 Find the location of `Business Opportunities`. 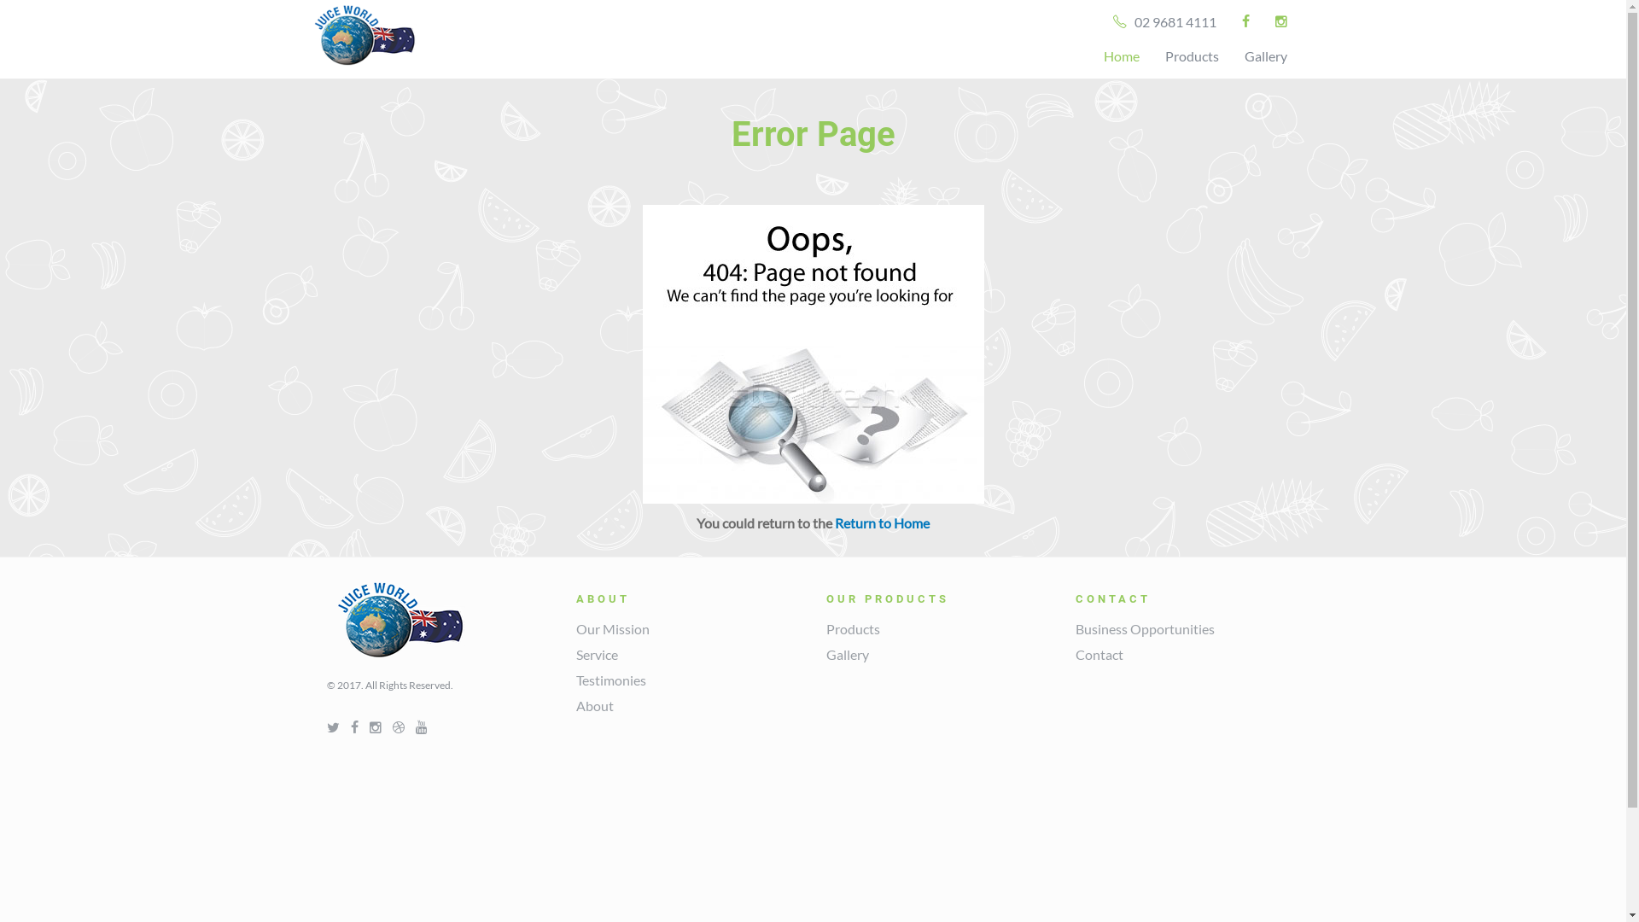

Business Opportunities is located at coordinates (1146, 628).